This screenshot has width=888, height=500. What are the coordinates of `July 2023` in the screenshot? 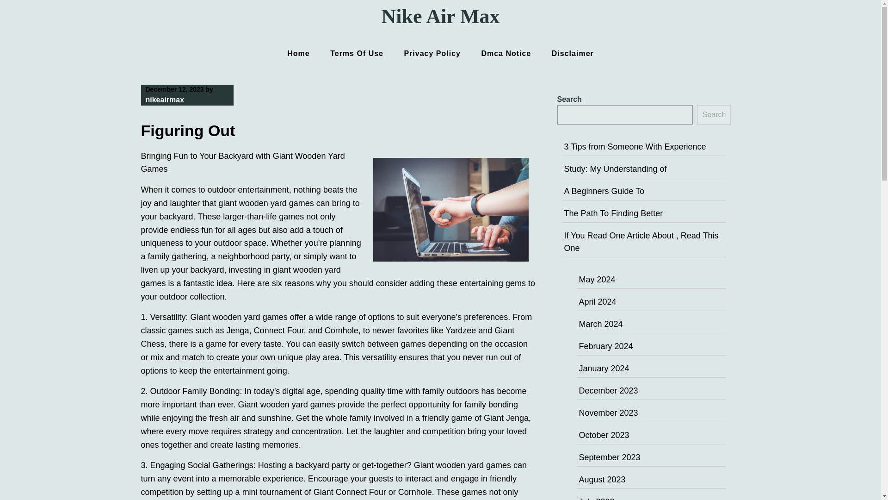 It's located at (597, 498).